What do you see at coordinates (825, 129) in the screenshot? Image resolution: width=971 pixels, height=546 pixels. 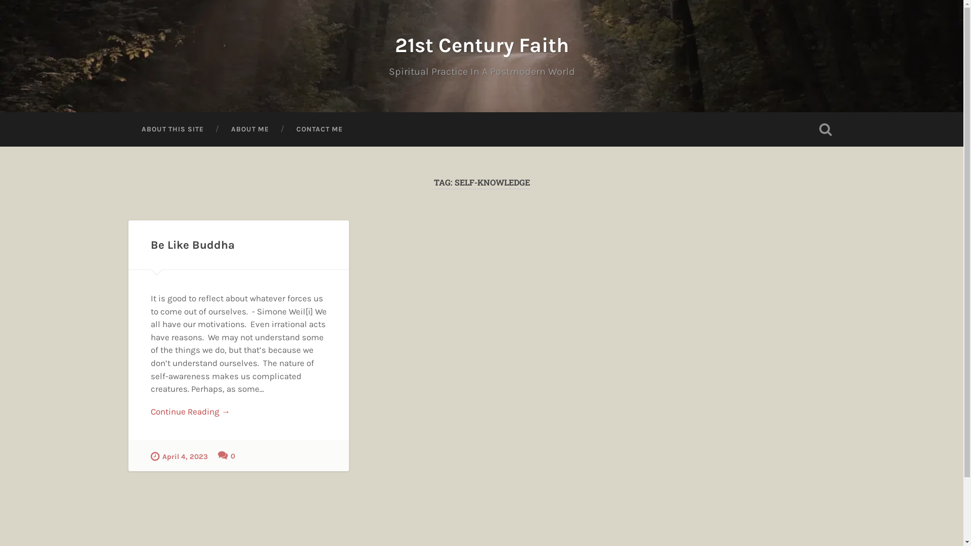 I see `Open Search` at bounding box center [825, 129].